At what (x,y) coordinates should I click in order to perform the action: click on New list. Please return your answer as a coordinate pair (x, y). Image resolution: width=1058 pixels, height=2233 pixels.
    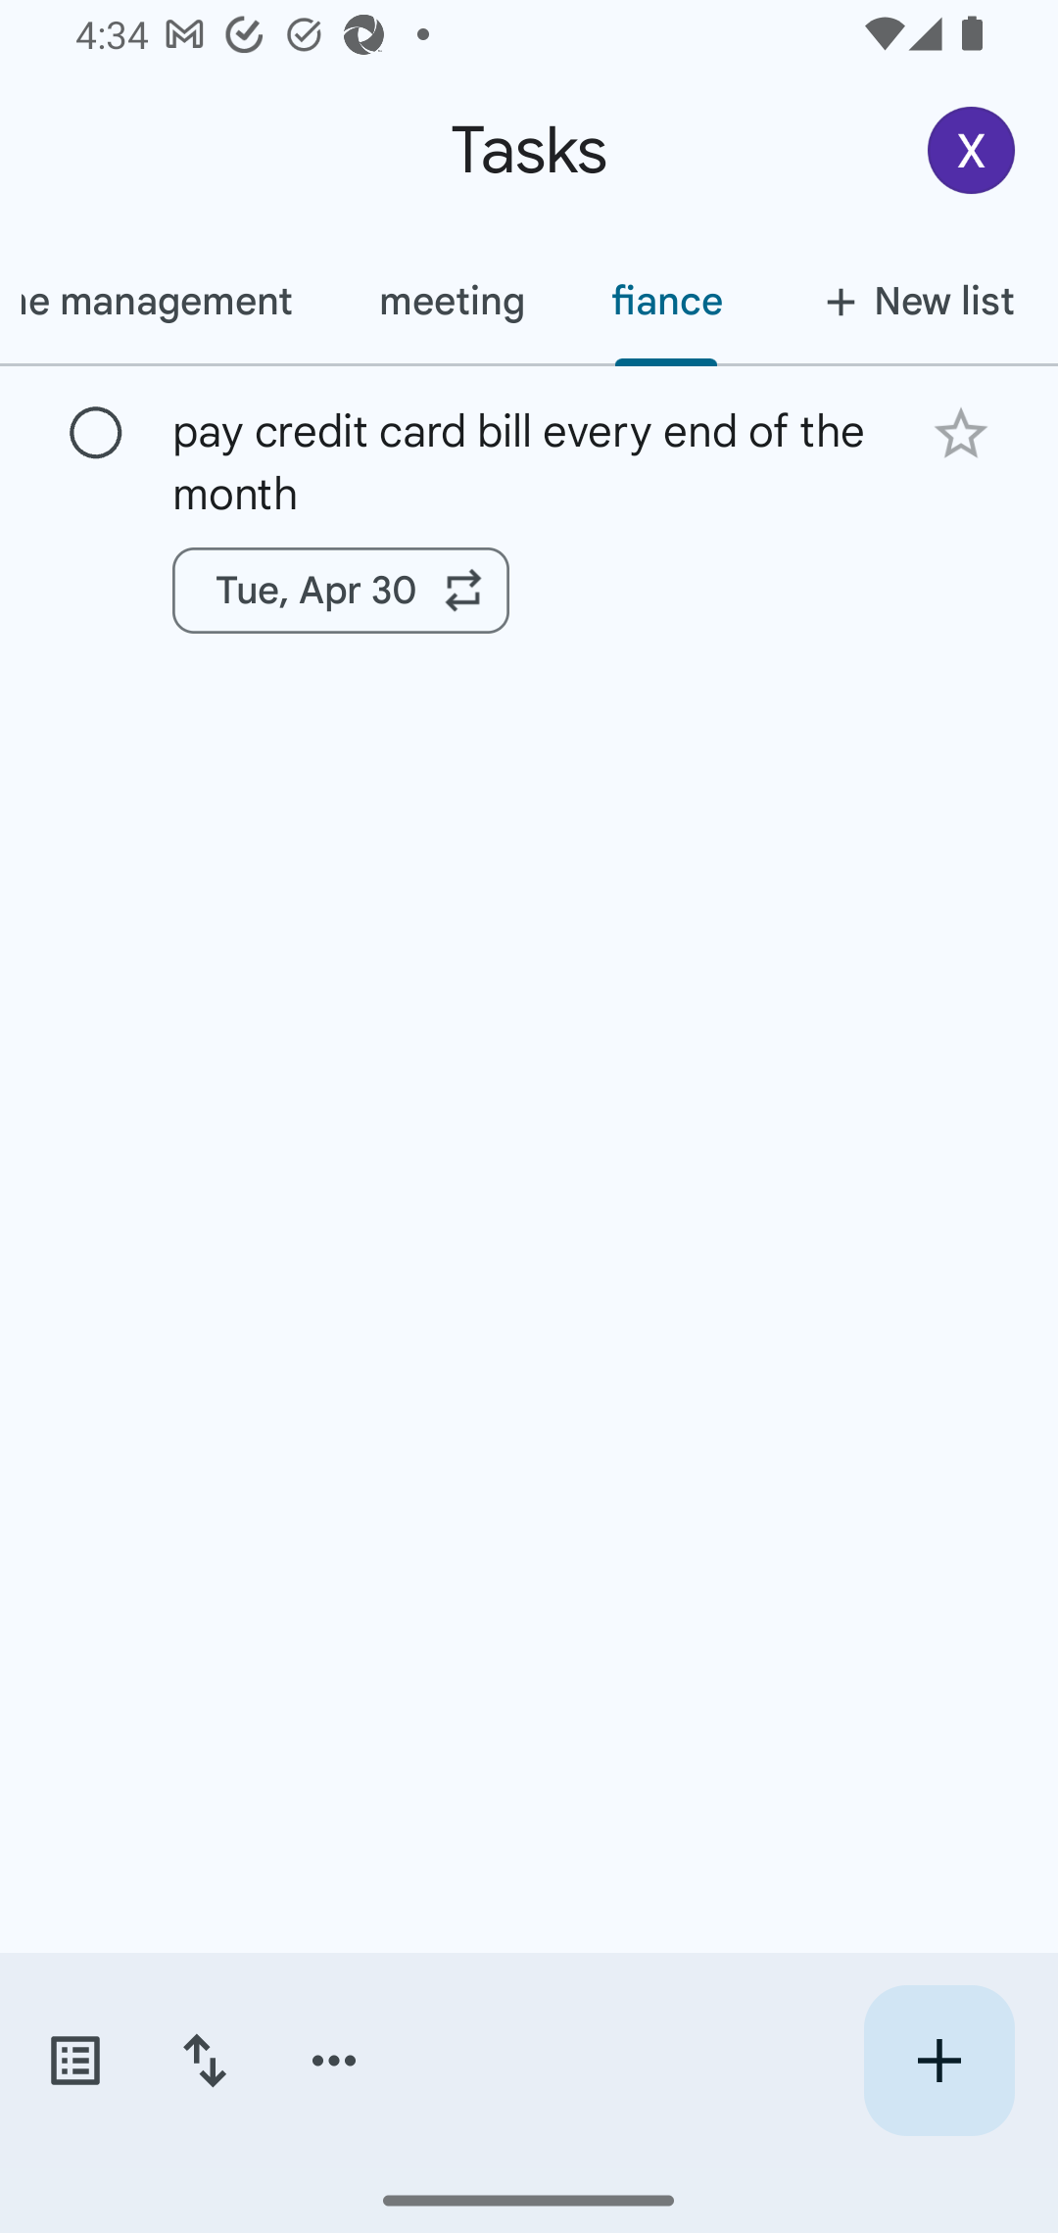
    Looking at the image, I should click on (911, 301).